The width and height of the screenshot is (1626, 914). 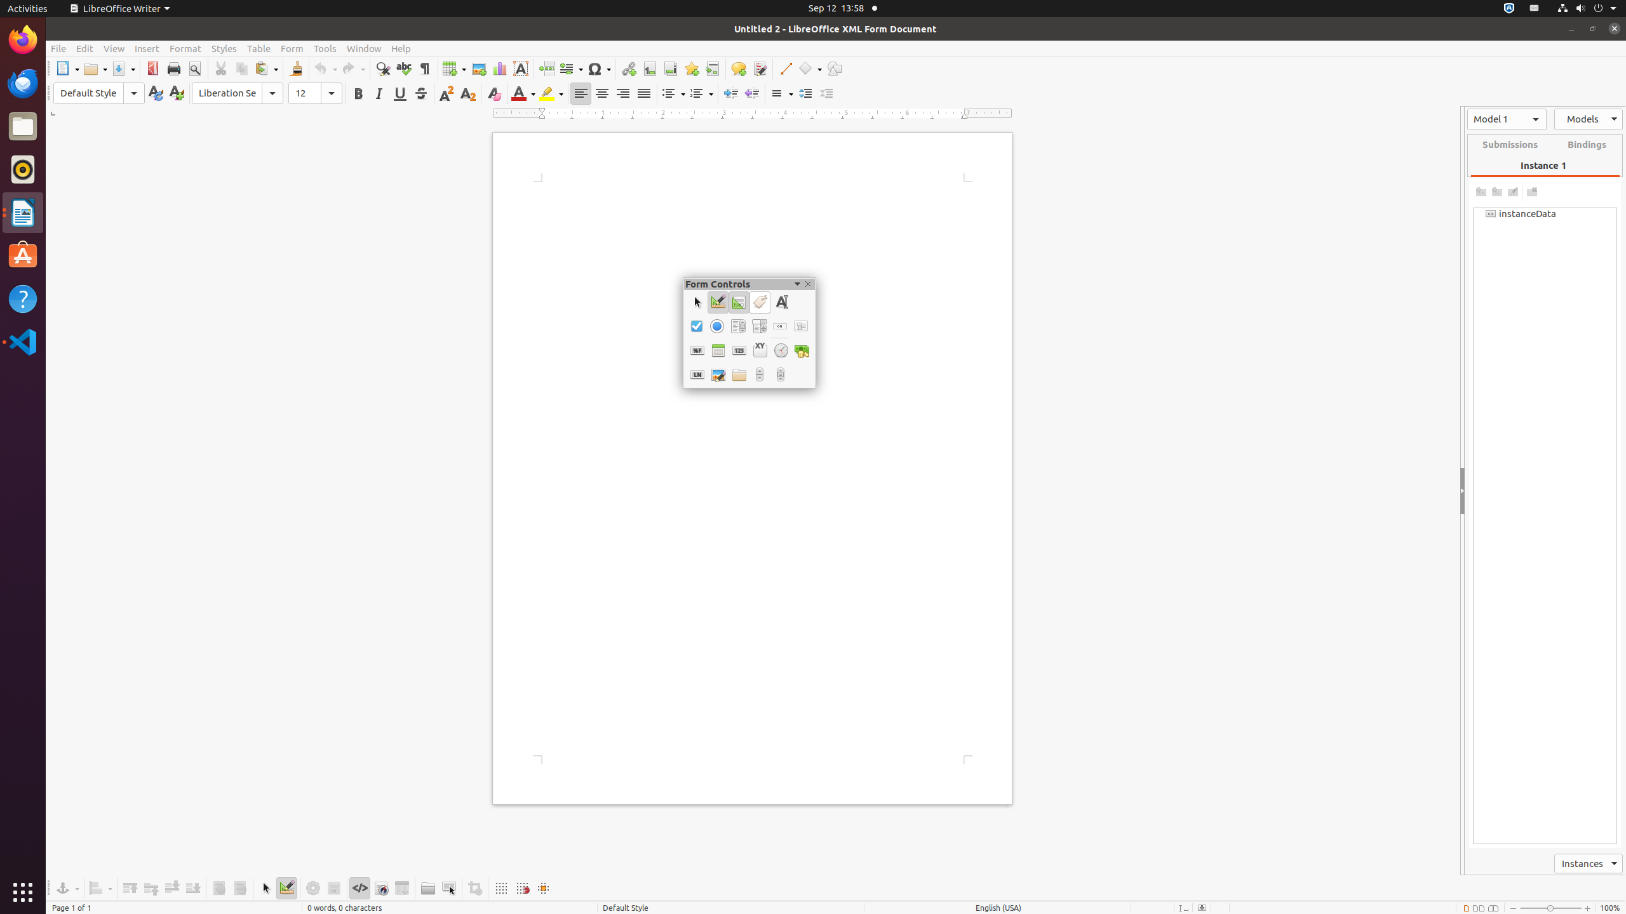 What do you see at coordinates (760, 374) in the screenshot?
I see `Spin Button` at bounding box center [760, 374].